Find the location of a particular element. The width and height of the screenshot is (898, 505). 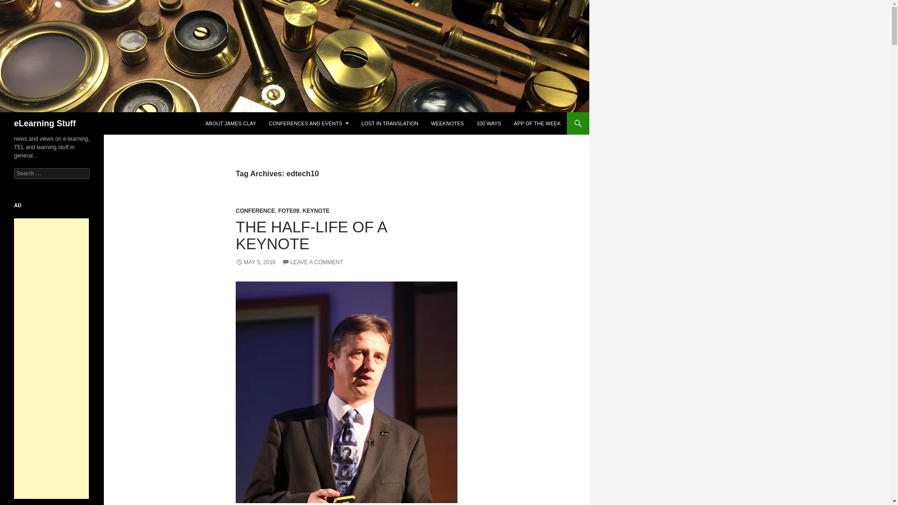

LEAVE A COMMENT is located at coordinates (312, 262).